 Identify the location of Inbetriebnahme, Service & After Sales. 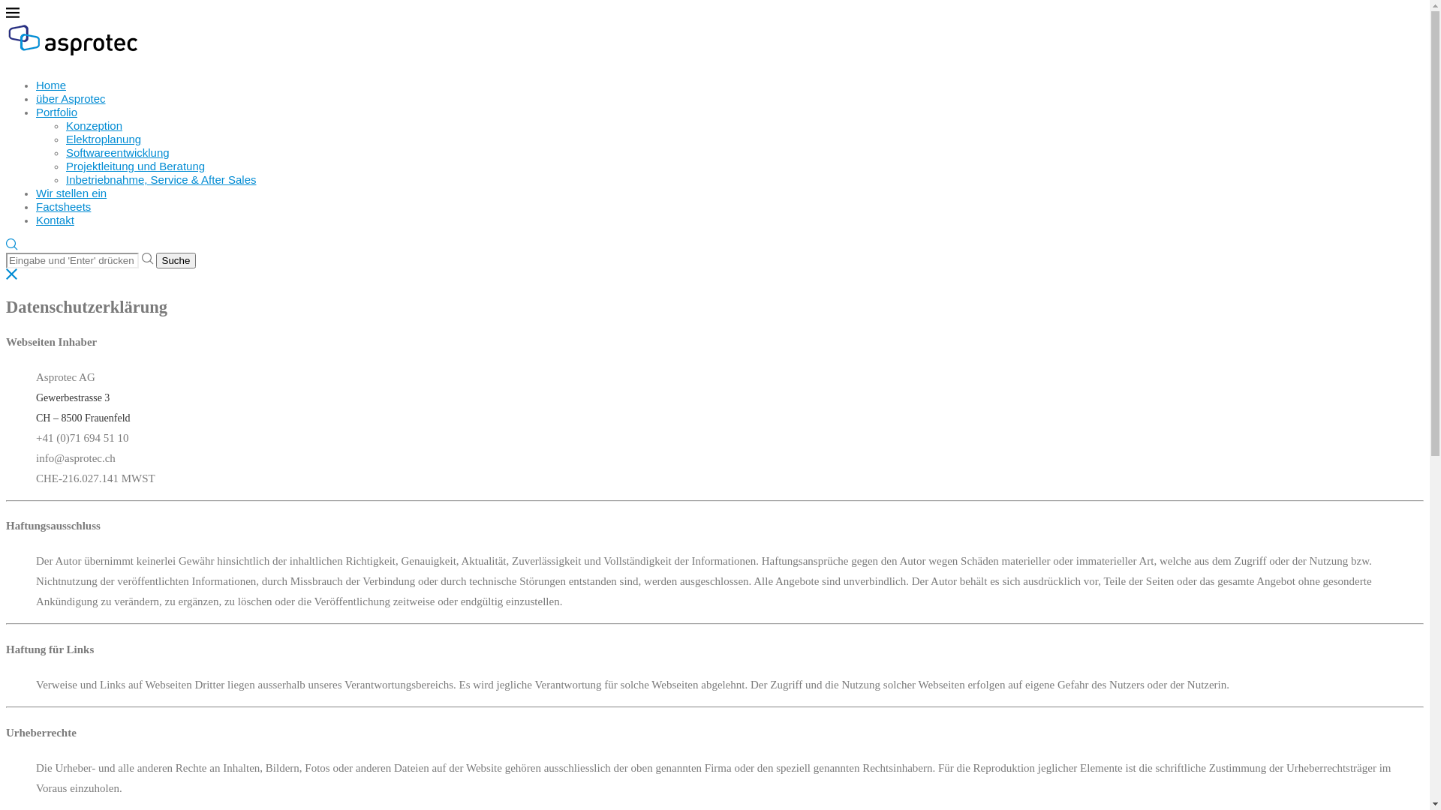
(161, 180).